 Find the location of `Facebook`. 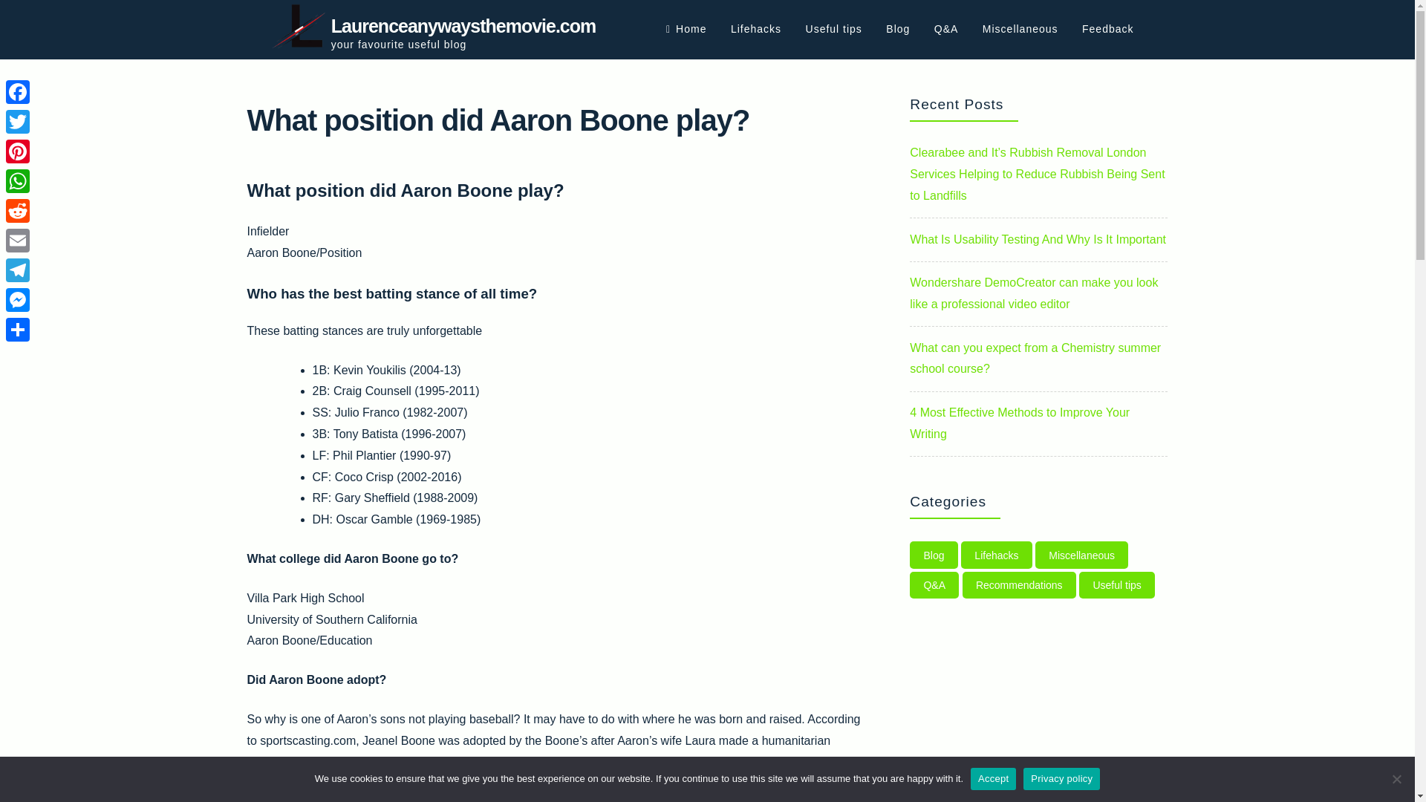

Facebook is located at coordinates (18, 91).